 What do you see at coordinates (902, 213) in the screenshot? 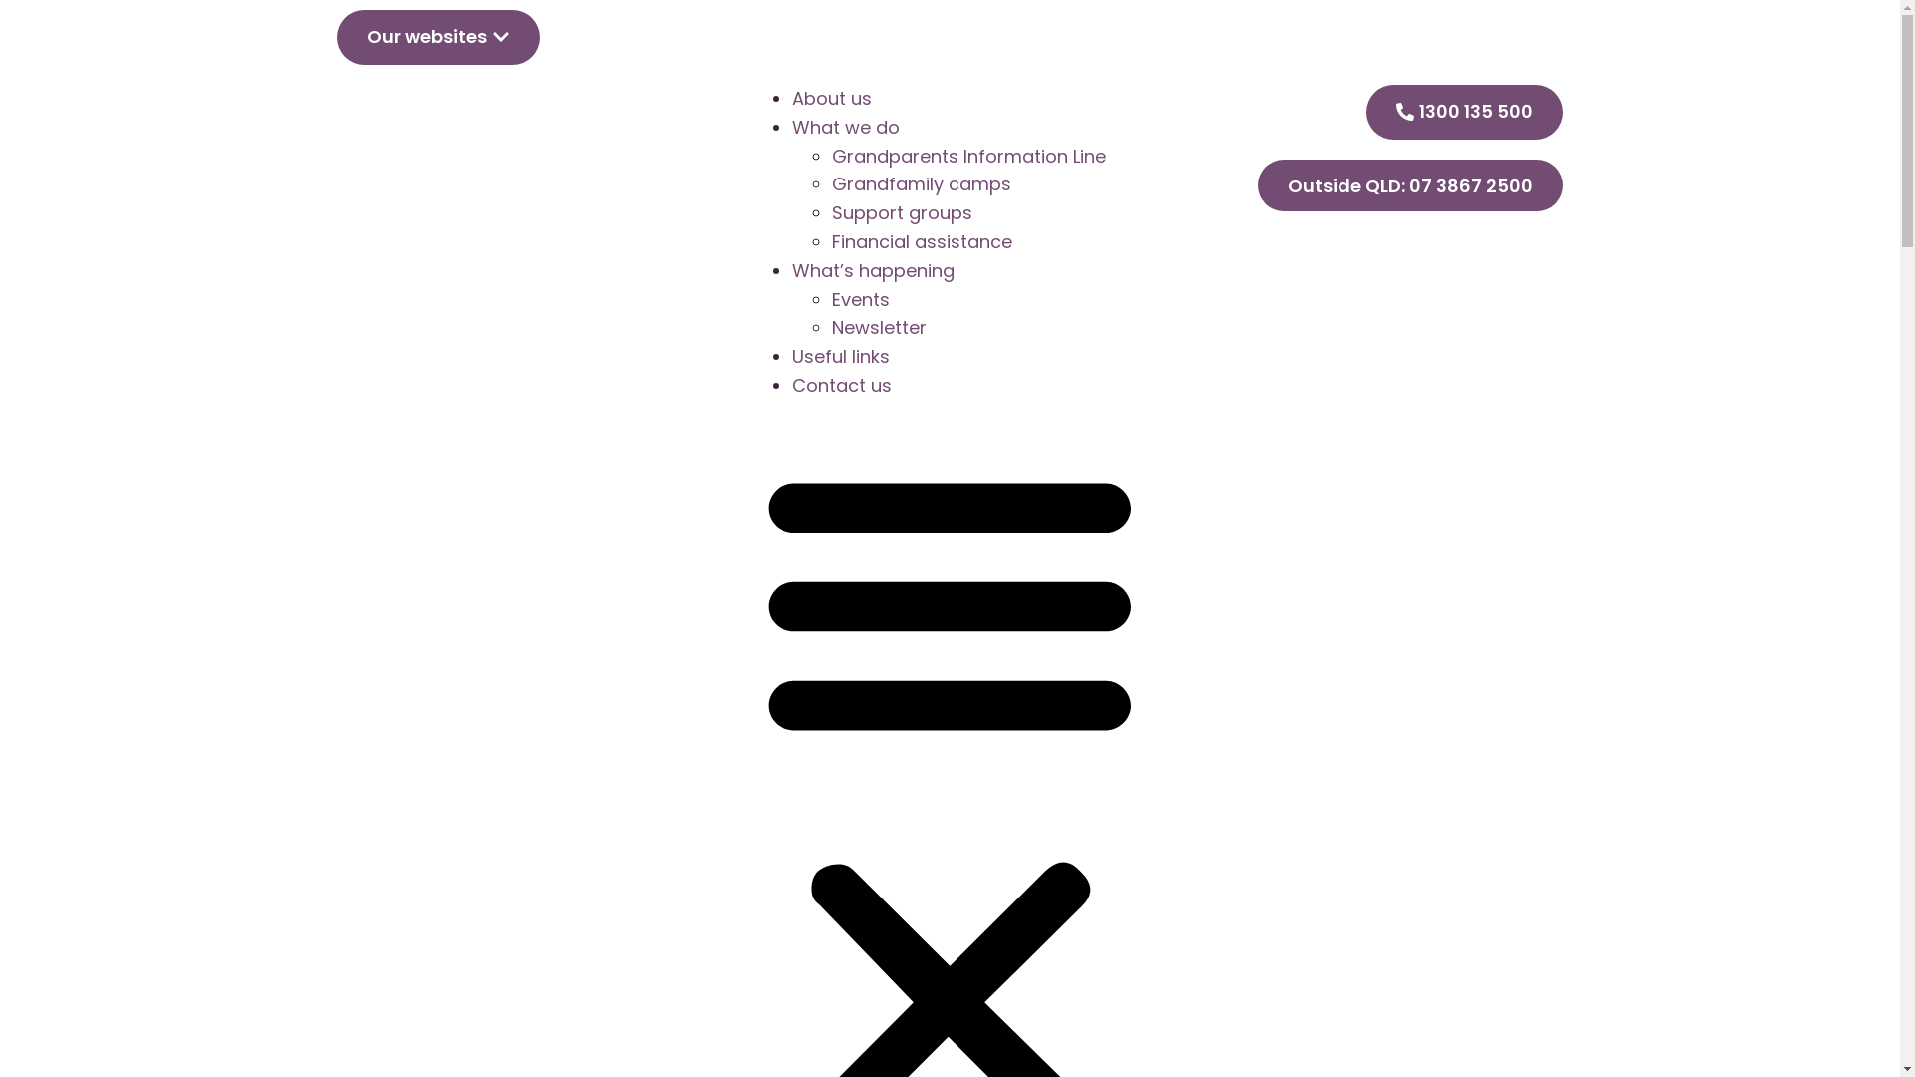
I see `Support groups` at bounding box center [902, 213].